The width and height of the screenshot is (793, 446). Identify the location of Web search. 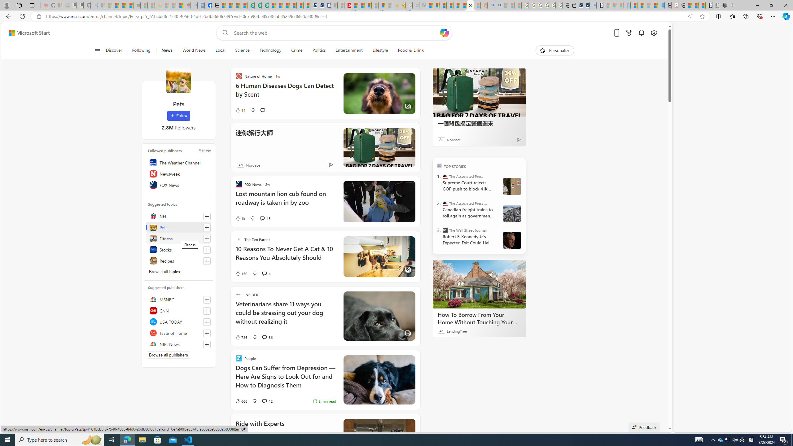
(224, 33).